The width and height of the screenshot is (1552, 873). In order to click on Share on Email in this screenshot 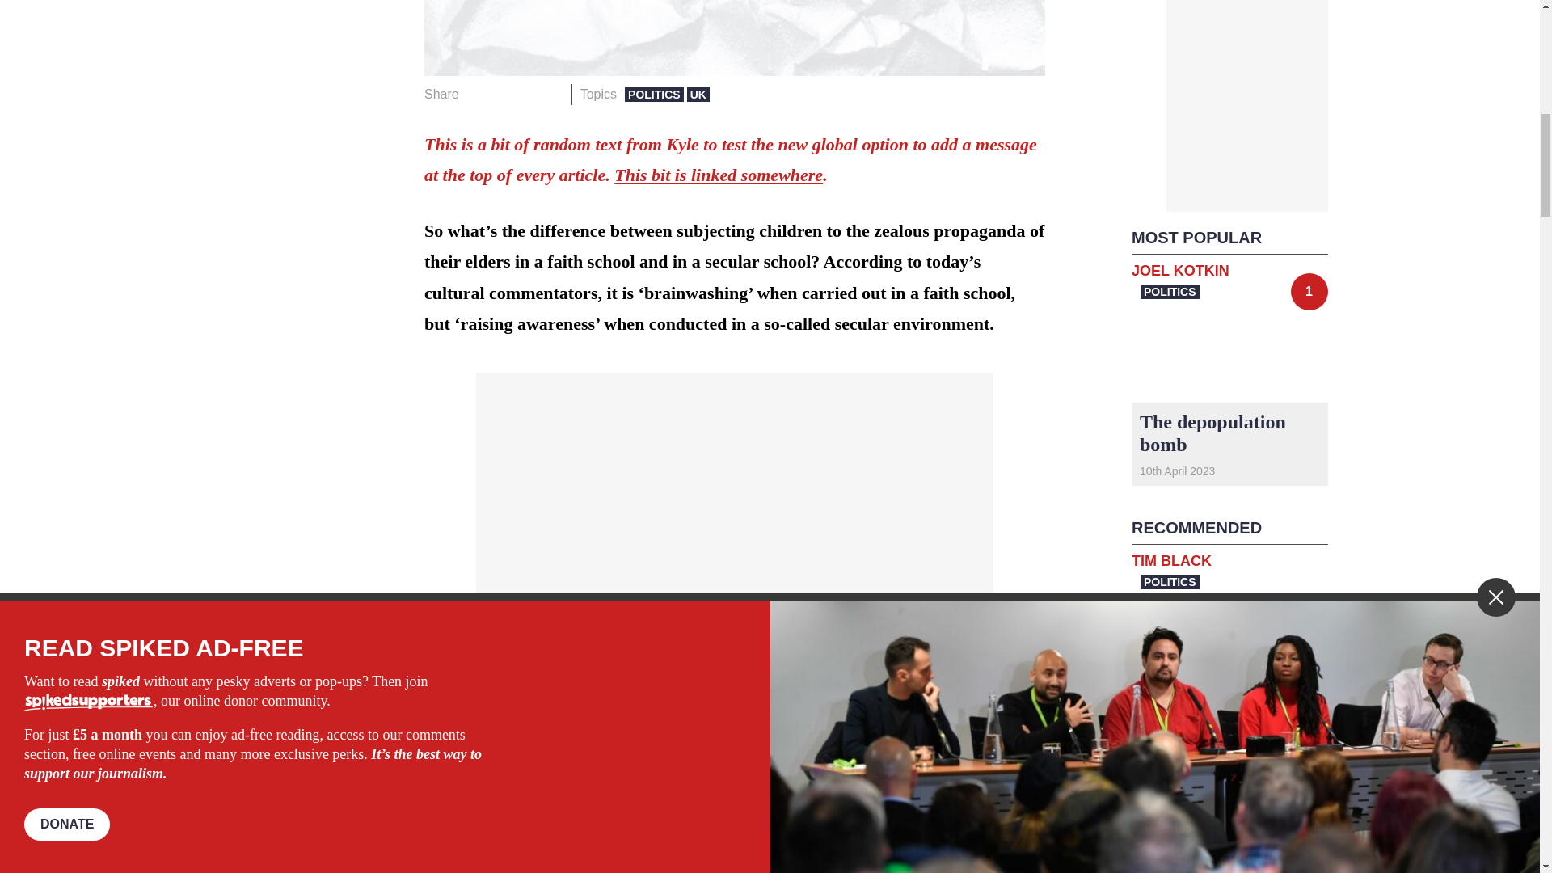, I will do `click(552, 94)`.